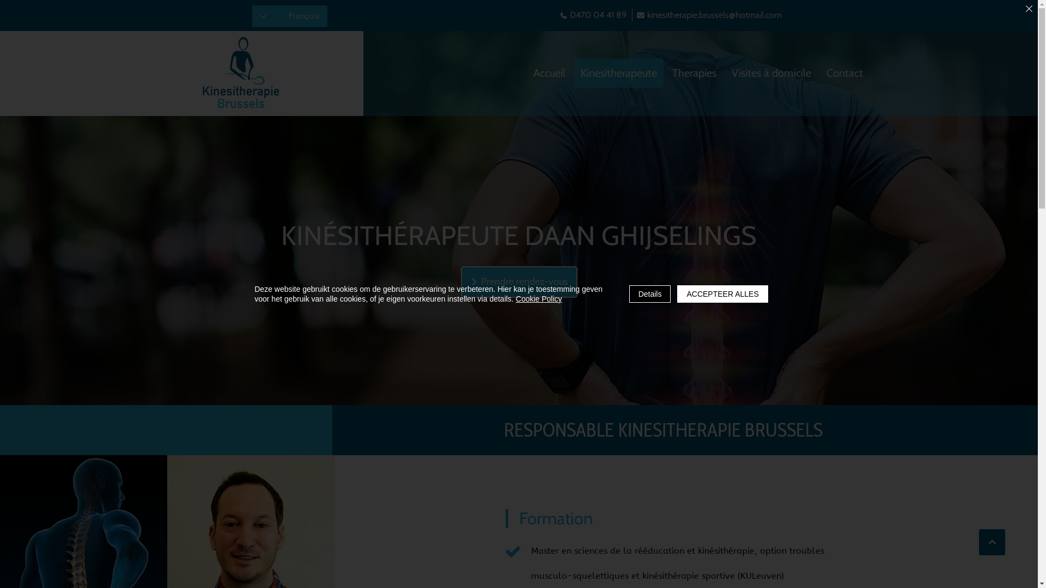 Image resolution: width=1046 pixels, height=588 pixels. What do you see at coordinates (722, 294) in the screenshot?
I see `ACCEPTEER ALLES` at bounding box center [722, 294].